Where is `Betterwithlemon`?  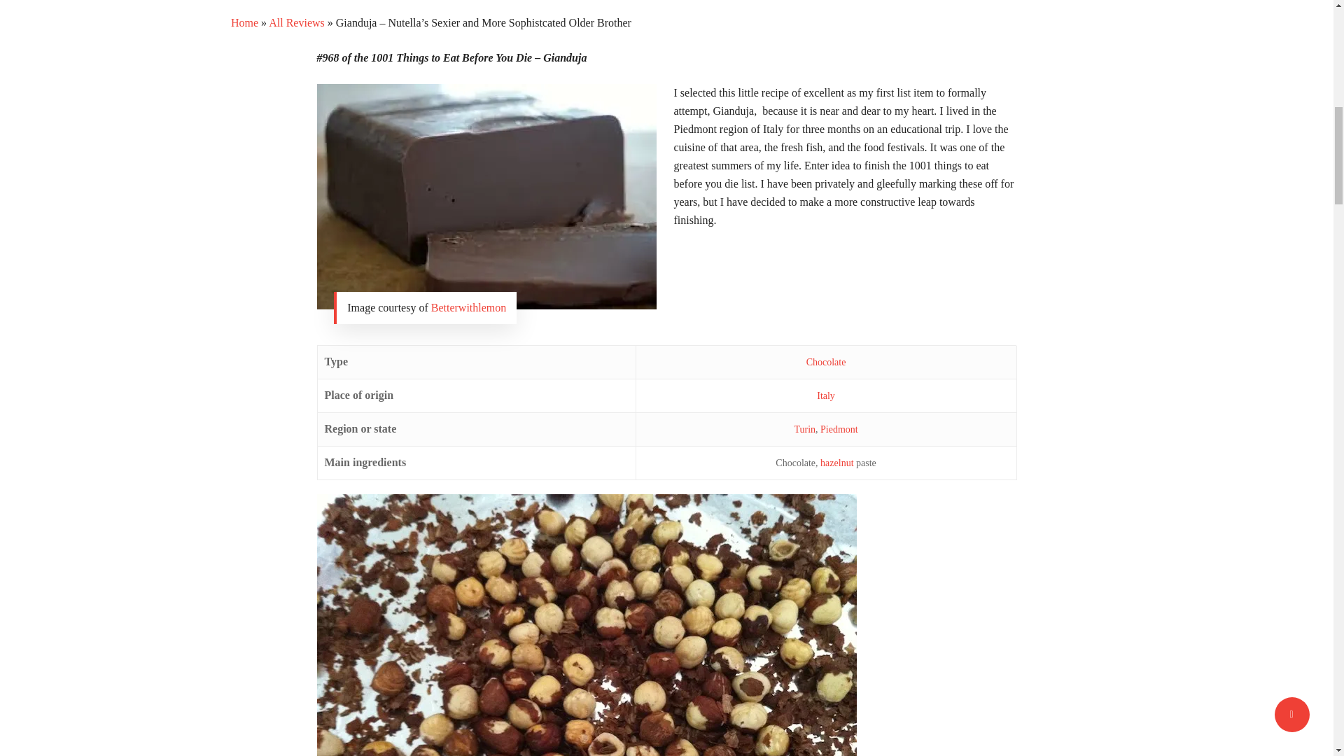 Betterwithlemon is located at coordinates (469, 307).